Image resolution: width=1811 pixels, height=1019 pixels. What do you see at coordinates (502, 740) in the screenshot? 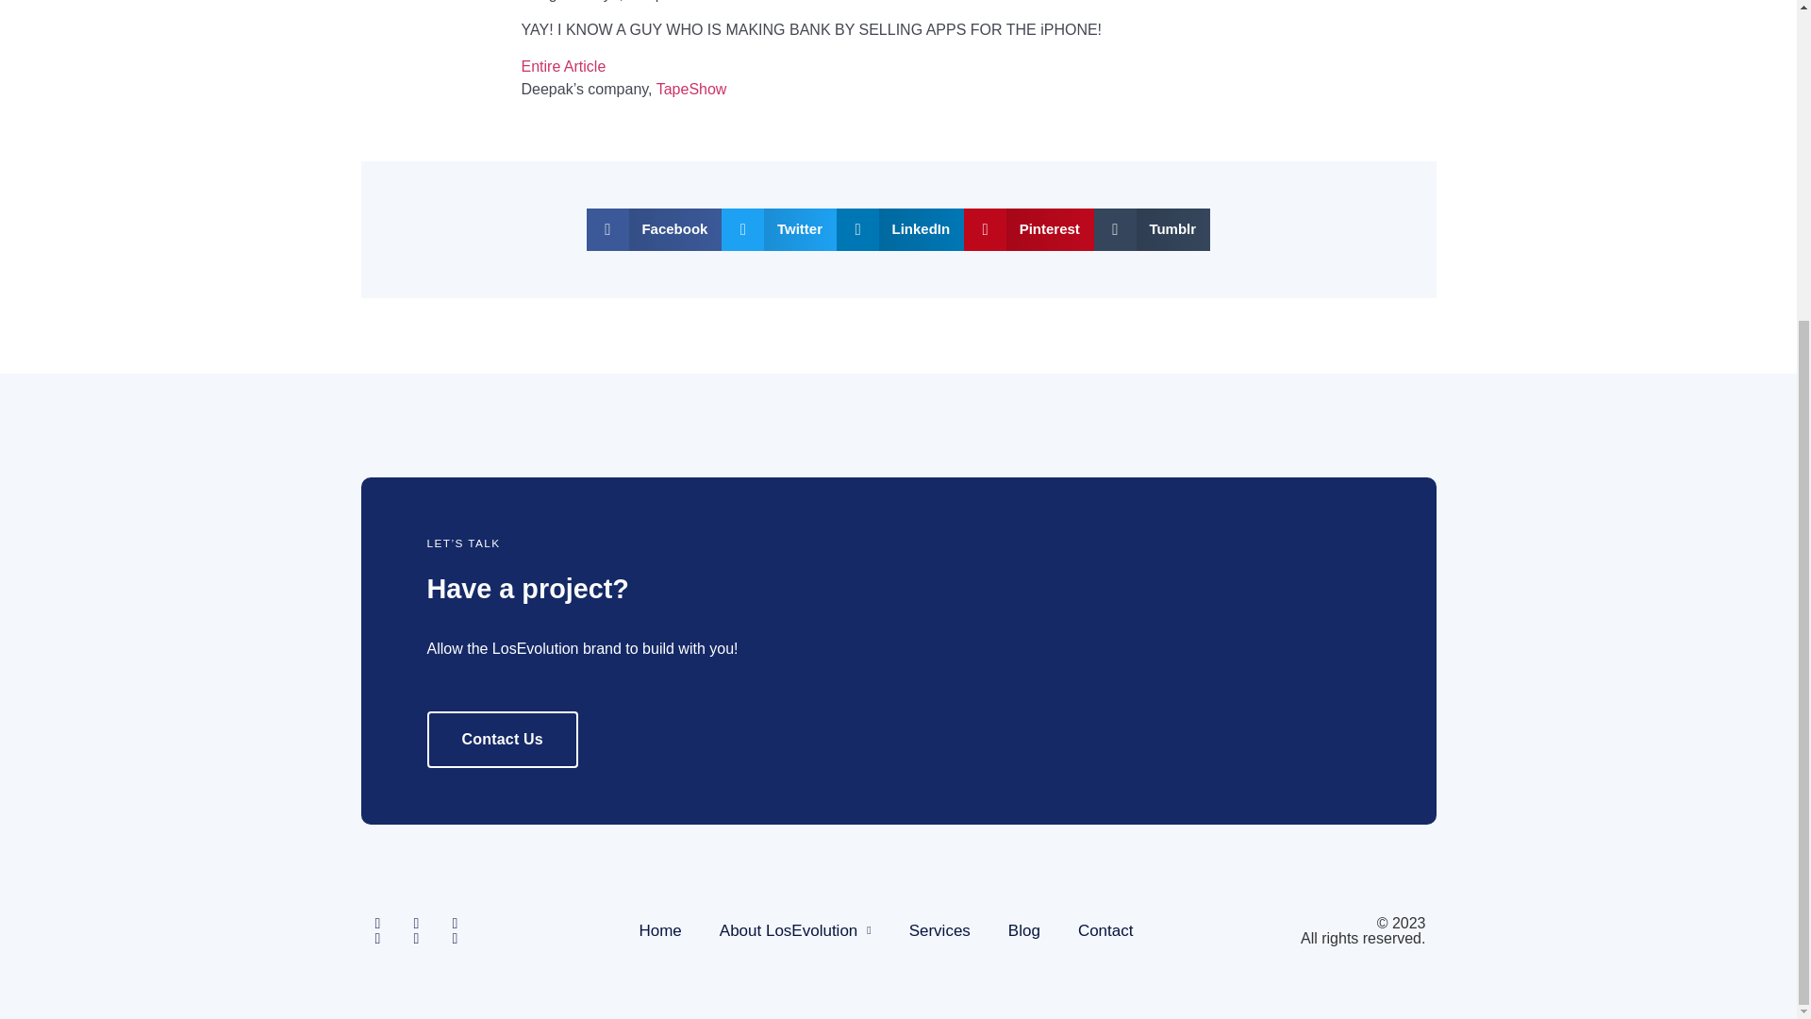
I see `Contact Us` at bounding box center [502, 740].